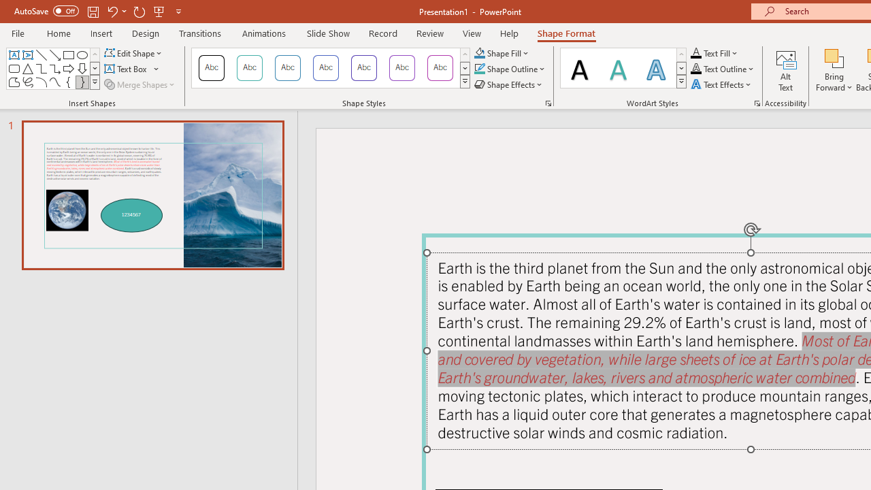  What do you see at coordinates (132, 69) in the screenshot?
I see `Text Box` at bounding box center [132, 69].